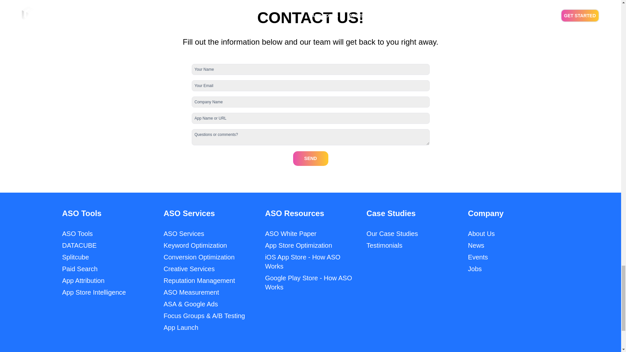 This screenshot has height=352, width=626. Describe the element at coordinates (77, 233) in the screenshot. I see `ASO Tools` at that location.